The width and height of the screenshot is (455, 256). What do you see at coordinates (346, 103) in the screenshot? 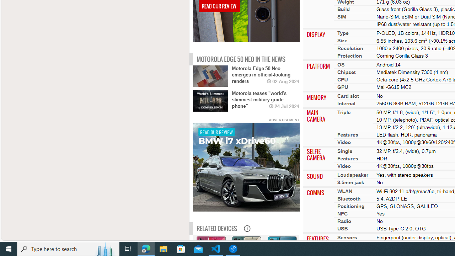
I see `Internal` at bounding box center [346, 103].